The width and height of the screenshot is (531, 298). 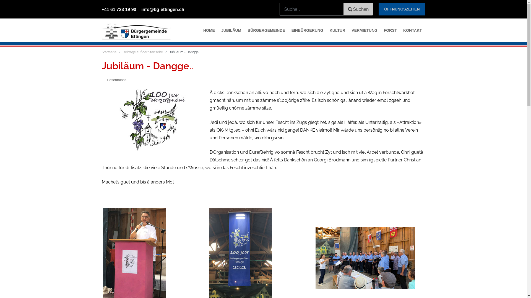 I want to click on HOME, so click(x=209, y=30).